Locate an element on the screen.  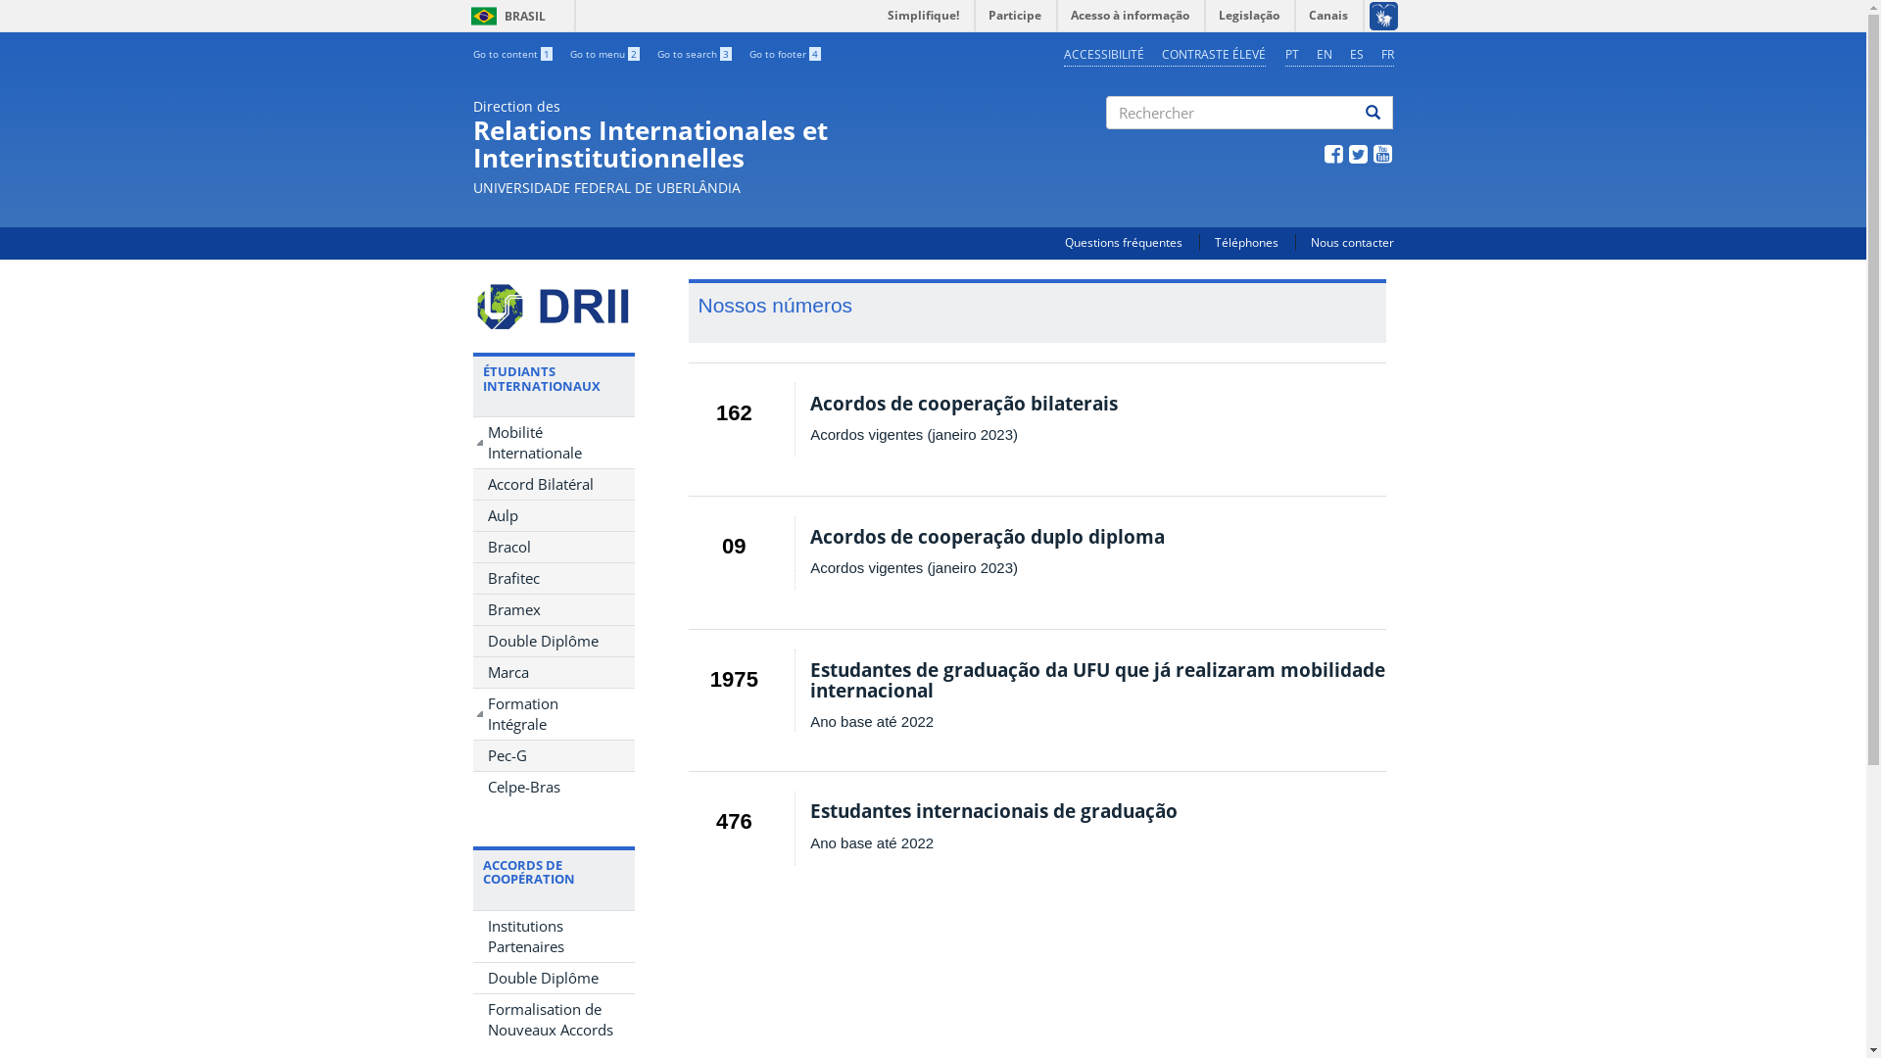
Acordos vigentes (janeiro 2023) is located at coordinates (914, 568).